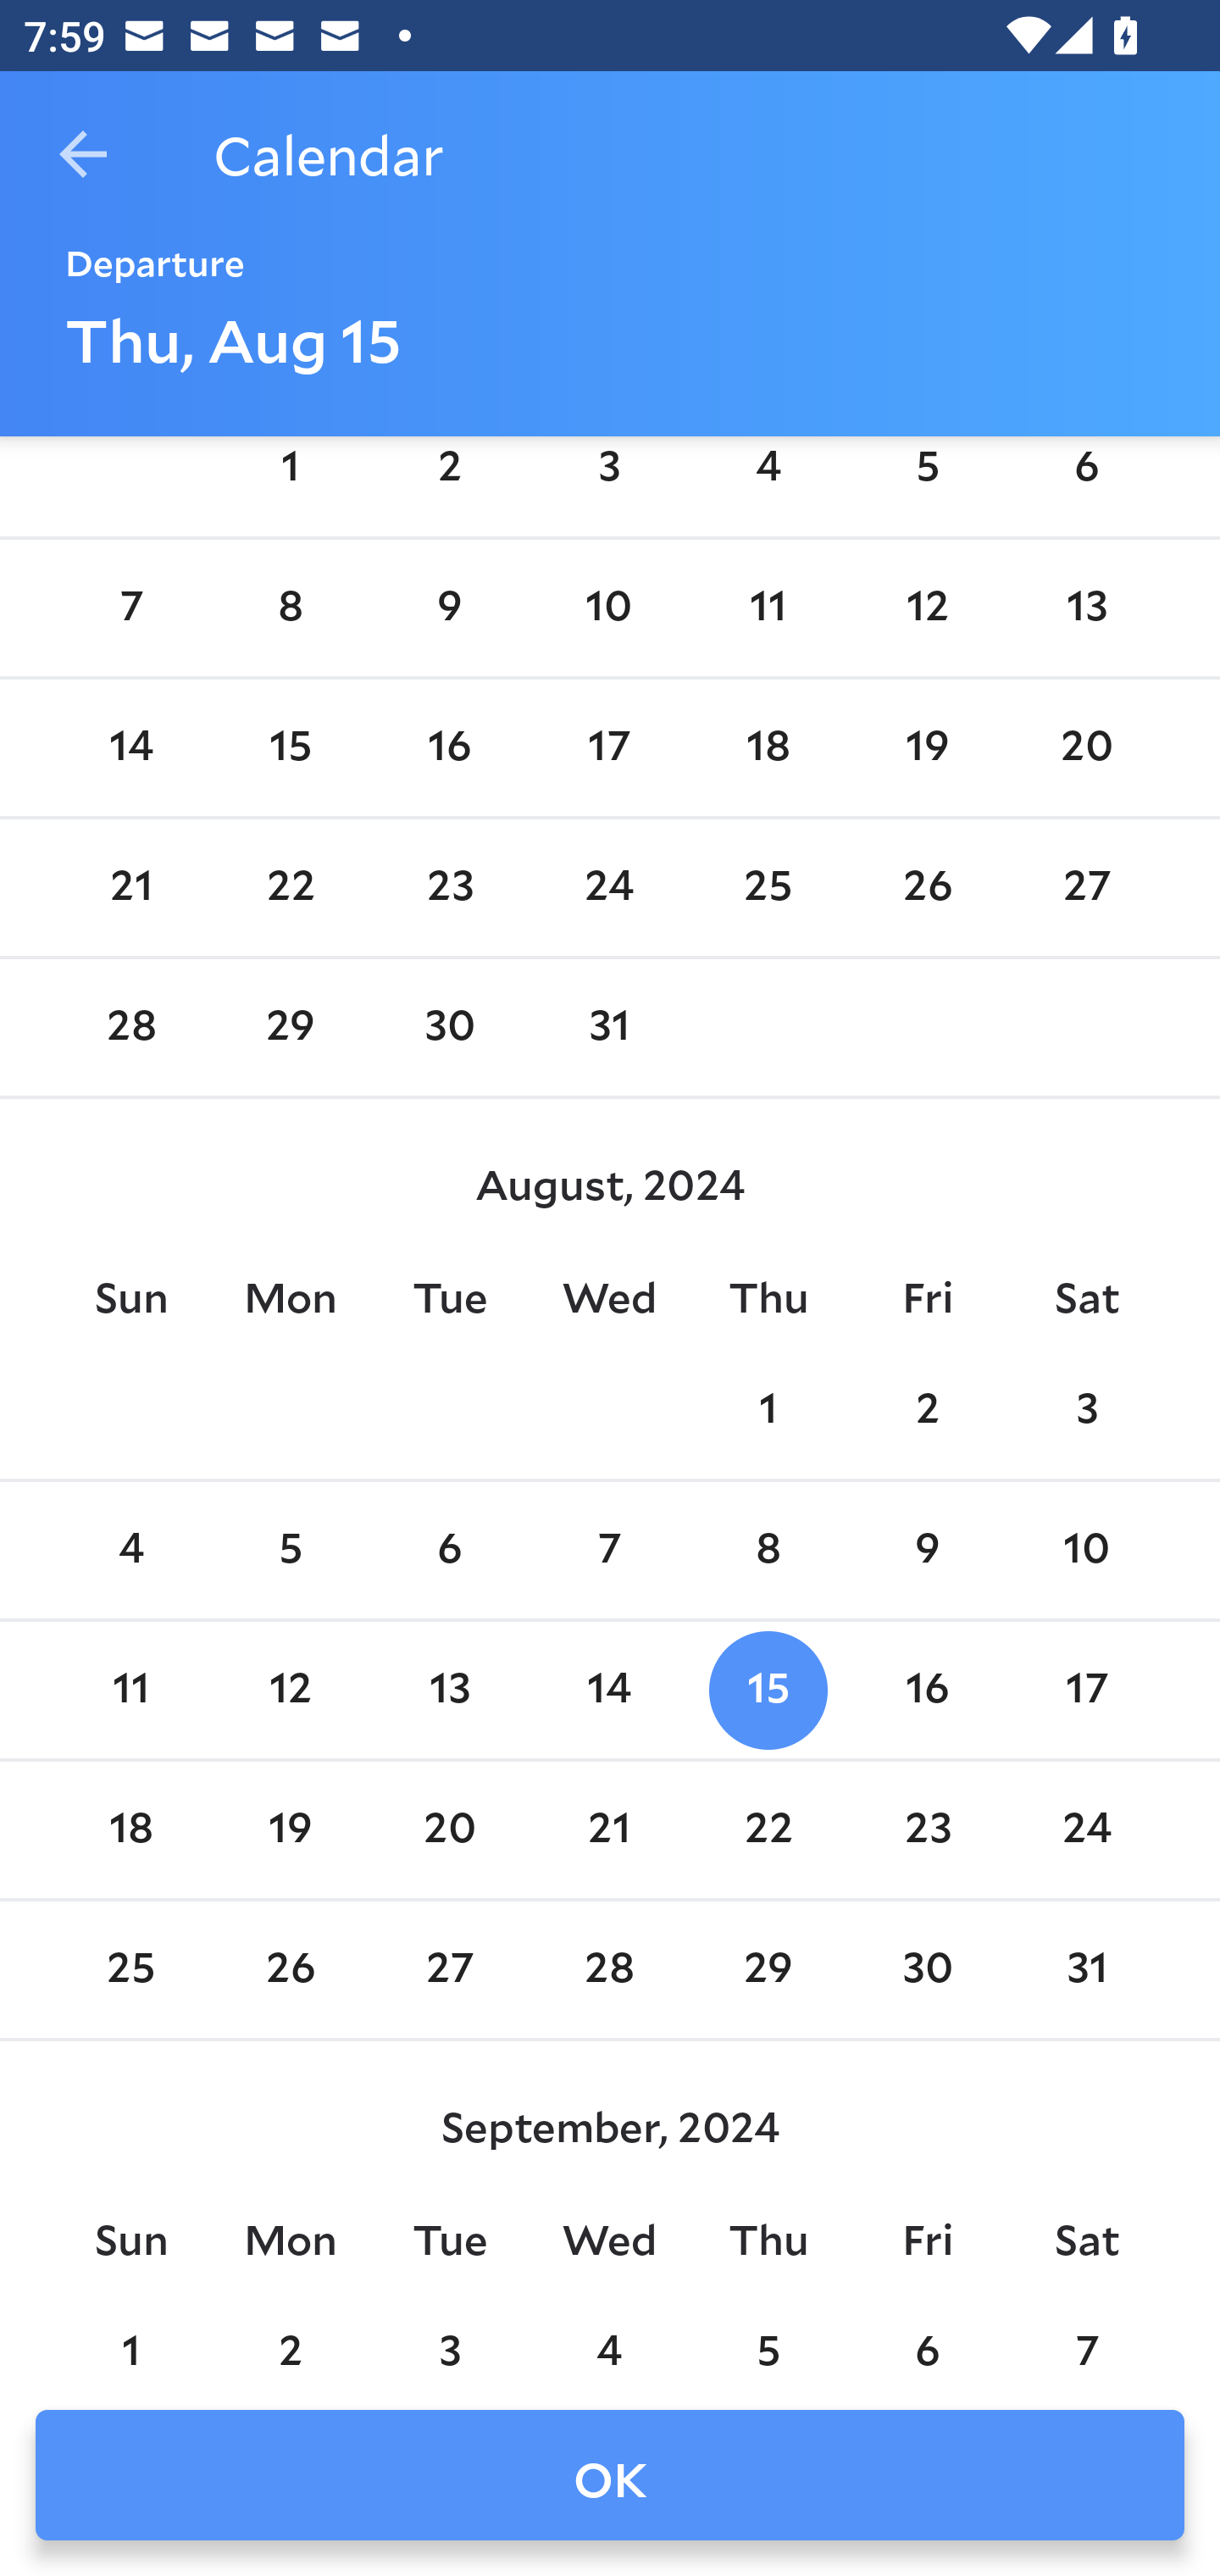 This screenshot has height=2576, width=1220. What do you see at coordinates (927, 1412) in the screenshot?
I see `2` at bounding box center [927, 1412].